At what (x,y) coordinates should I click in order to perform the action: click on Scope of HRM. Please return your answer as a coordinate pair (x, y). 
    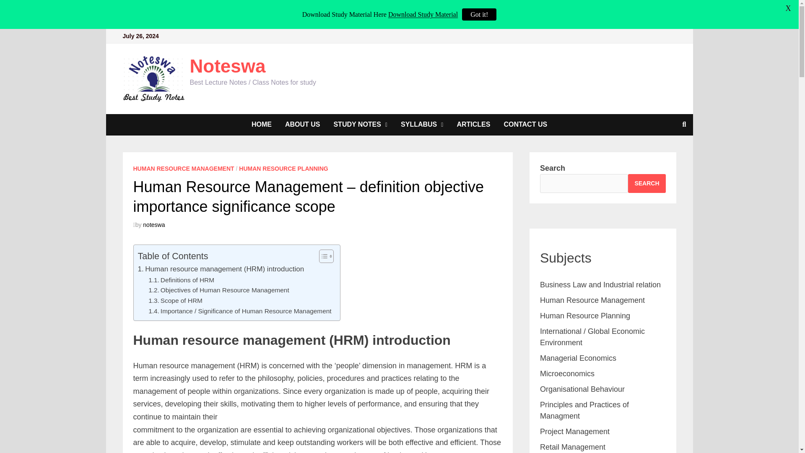
    Looking at the image, I should click on (175, 301).